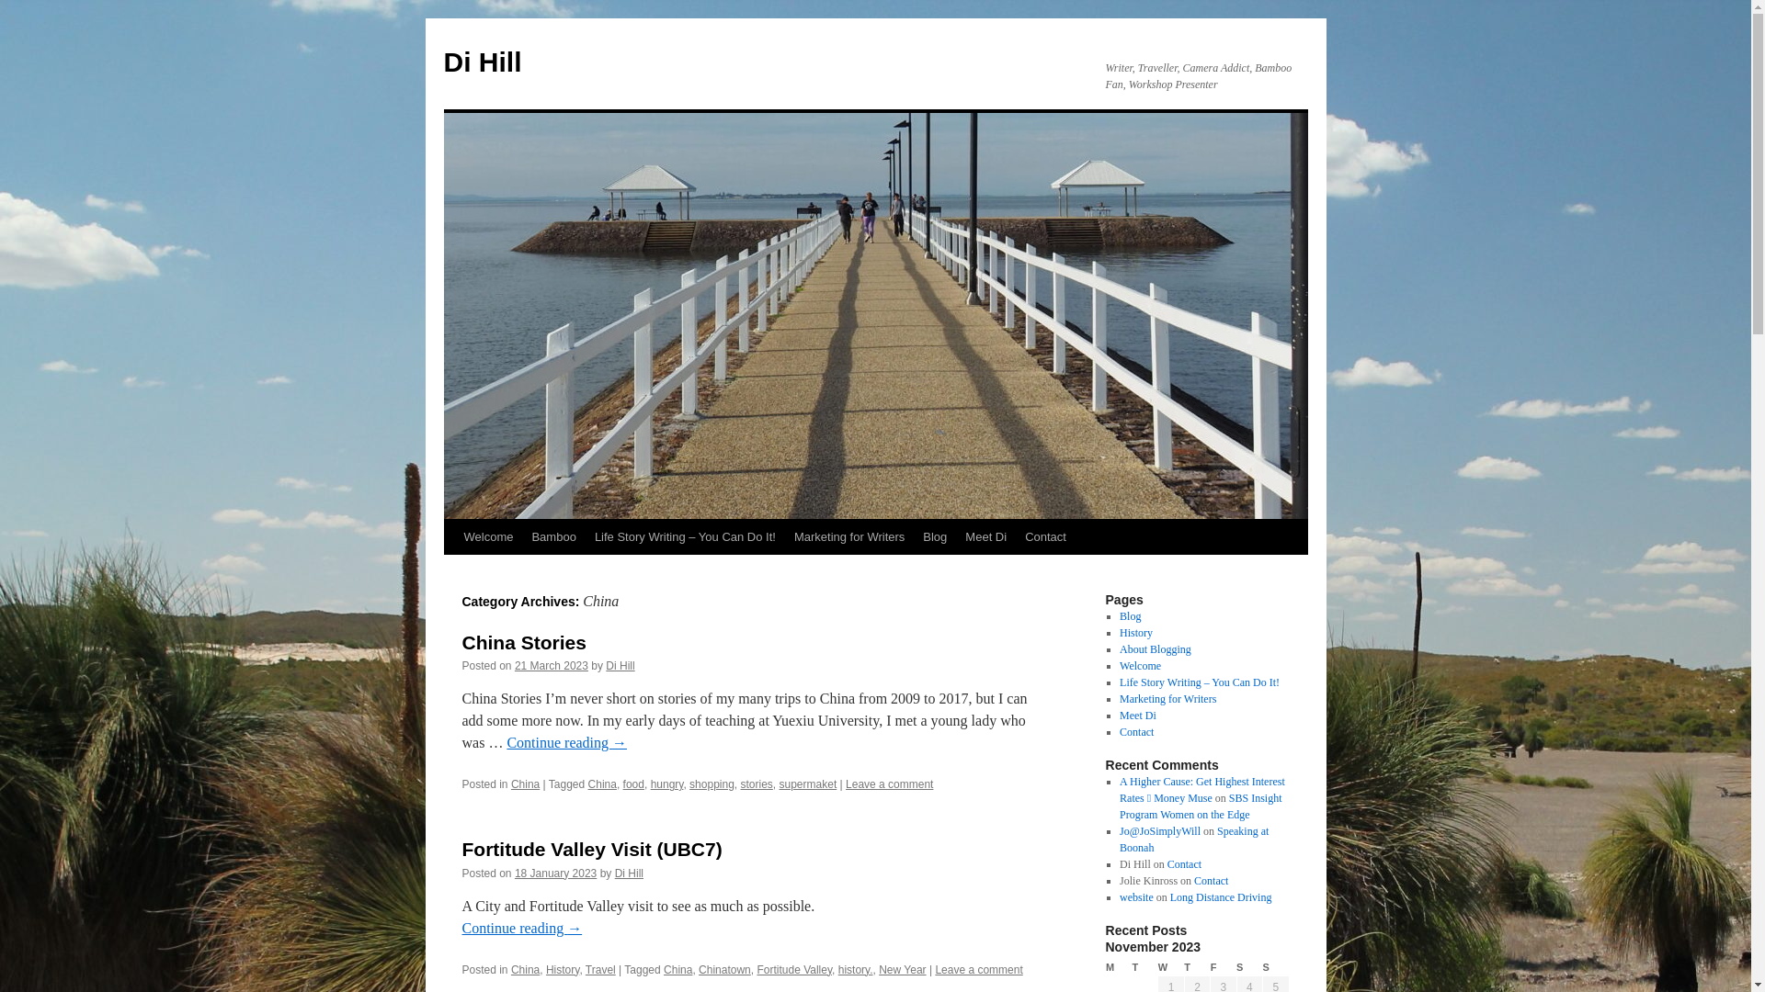  I want to click on 21 March 2023, so click(552, 666).